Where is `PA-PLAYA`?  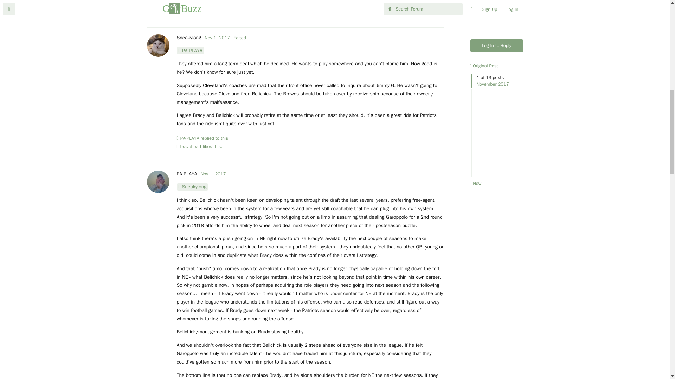
PA-PLAYA is located at coordinates (190, 51).